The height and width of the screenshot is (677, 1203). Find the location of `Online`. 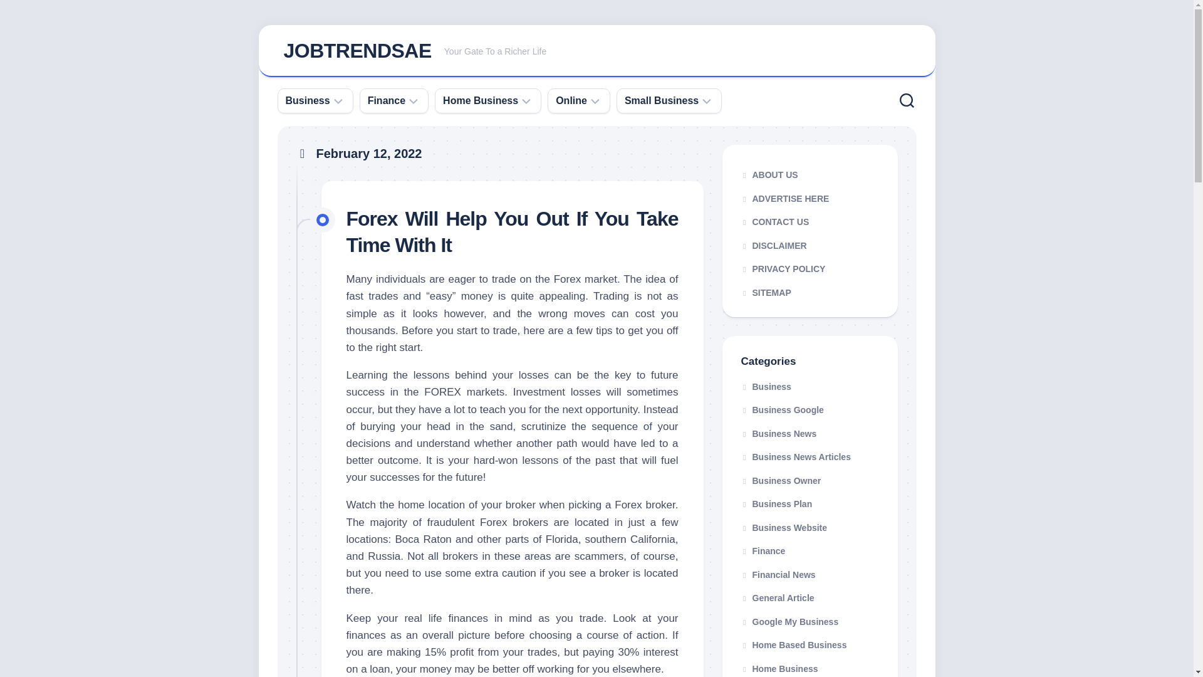

Online is located at coordinates (480, 100).